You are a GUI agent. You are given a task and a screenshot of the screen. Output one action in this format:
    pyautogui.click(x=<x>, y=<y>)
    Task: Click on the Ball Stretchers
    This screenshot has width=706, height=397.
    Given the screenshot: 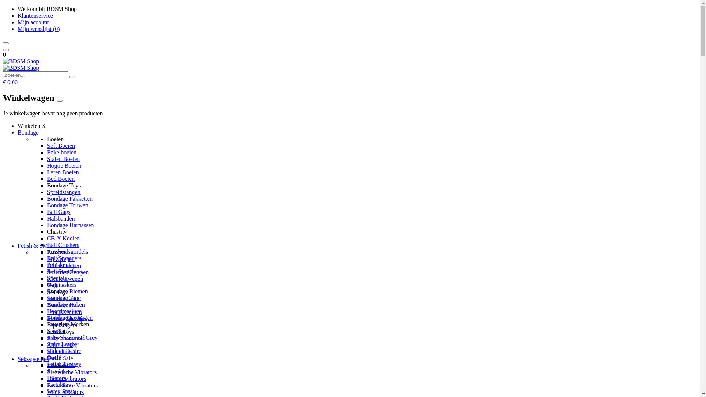 What is the action you would take?
    pyautogui.click(x=65, y=271)
    